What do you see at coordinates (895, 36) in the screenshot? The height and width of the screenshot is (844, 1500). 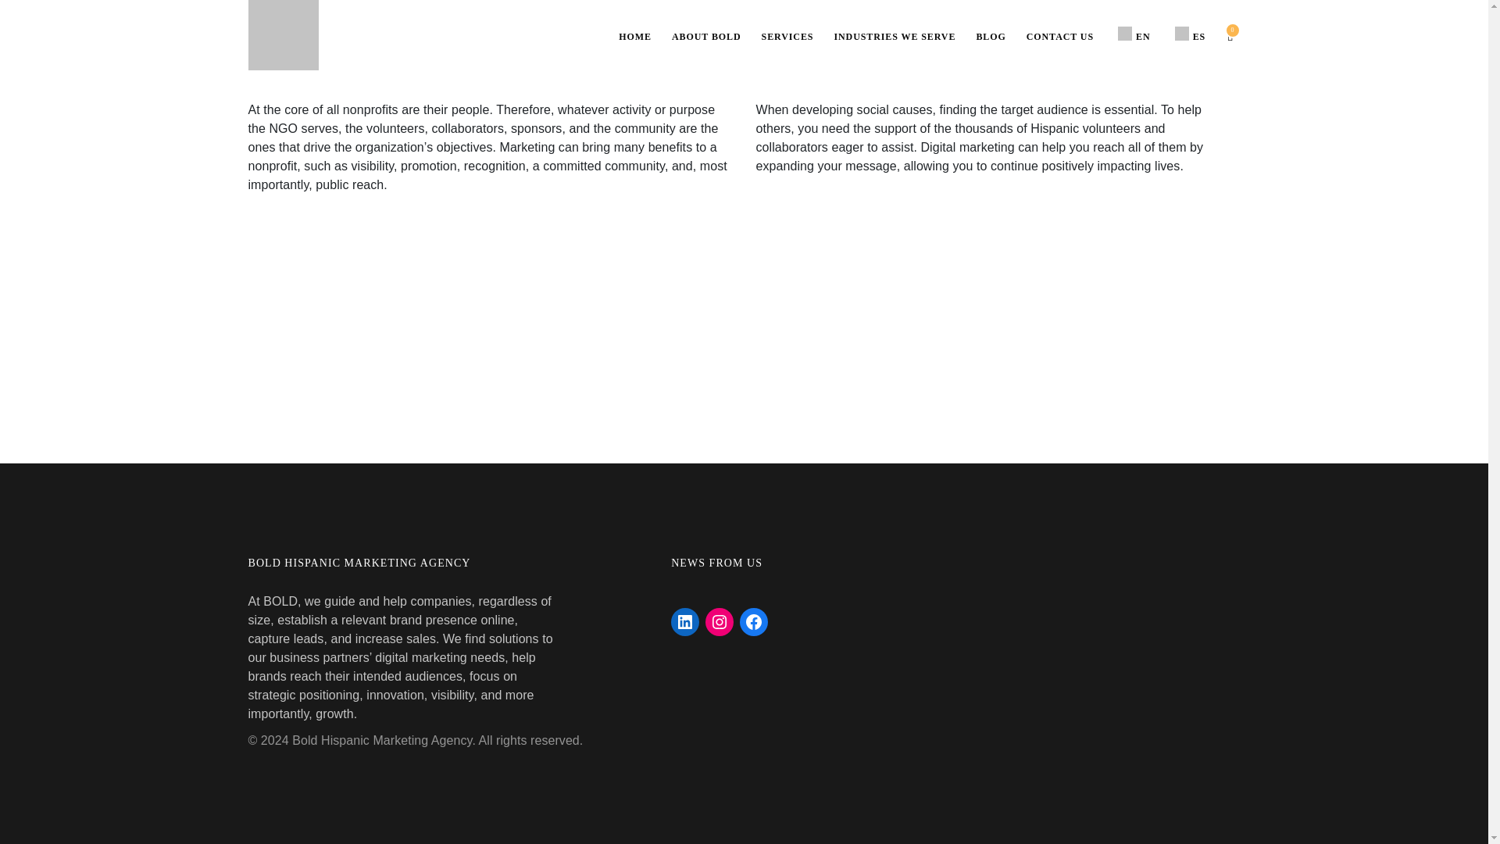 I see `INDUSTRIES WE SERVE` at bounding box center [895, 36].